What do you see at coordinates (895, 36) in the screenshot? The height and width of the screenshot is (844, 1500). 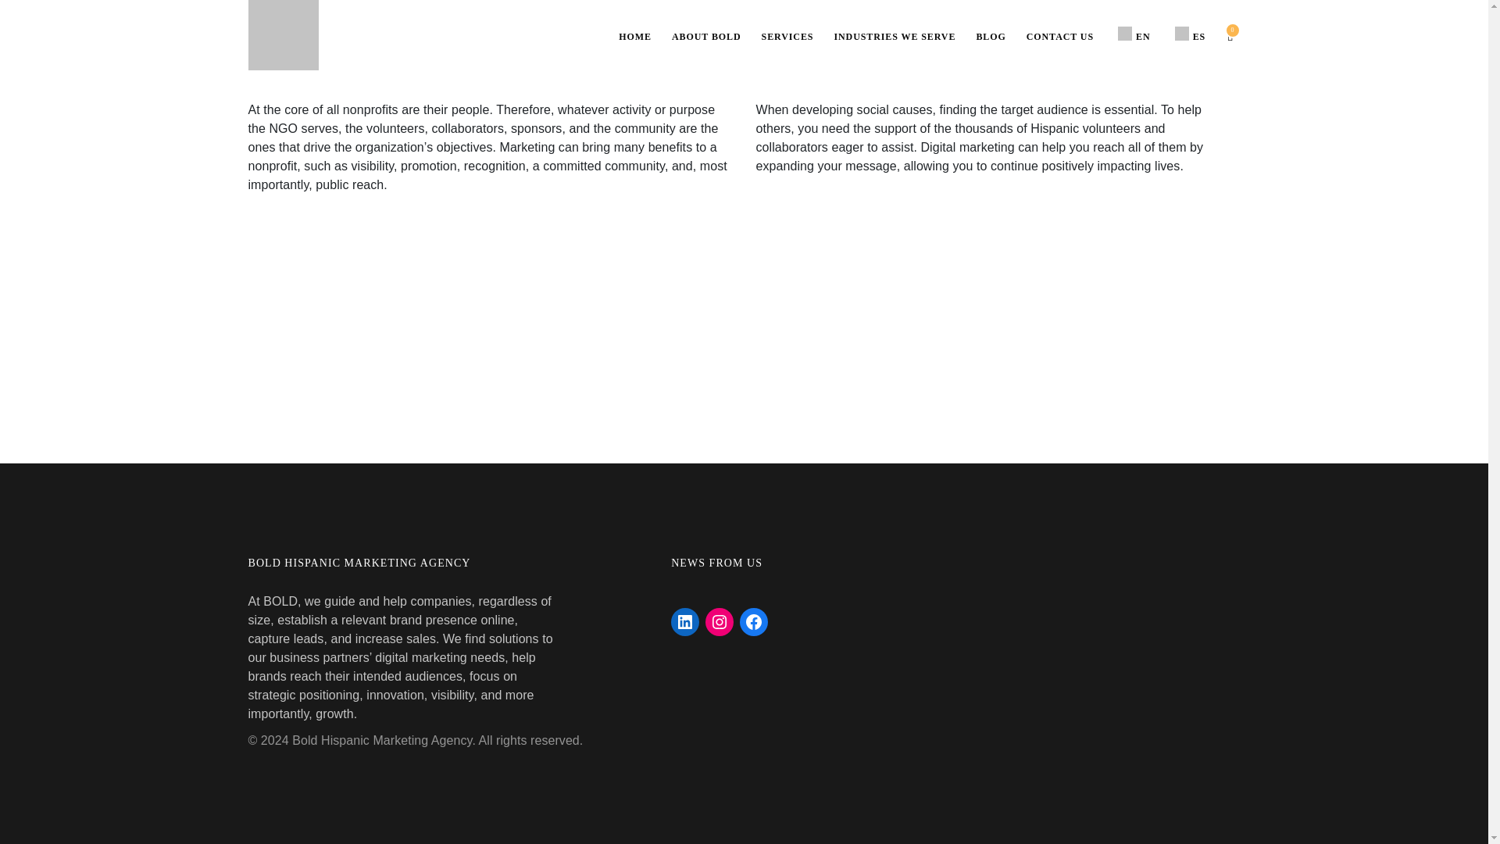 I see `INDUSTRIES WE SERVE` at bounding box center [895, 36].